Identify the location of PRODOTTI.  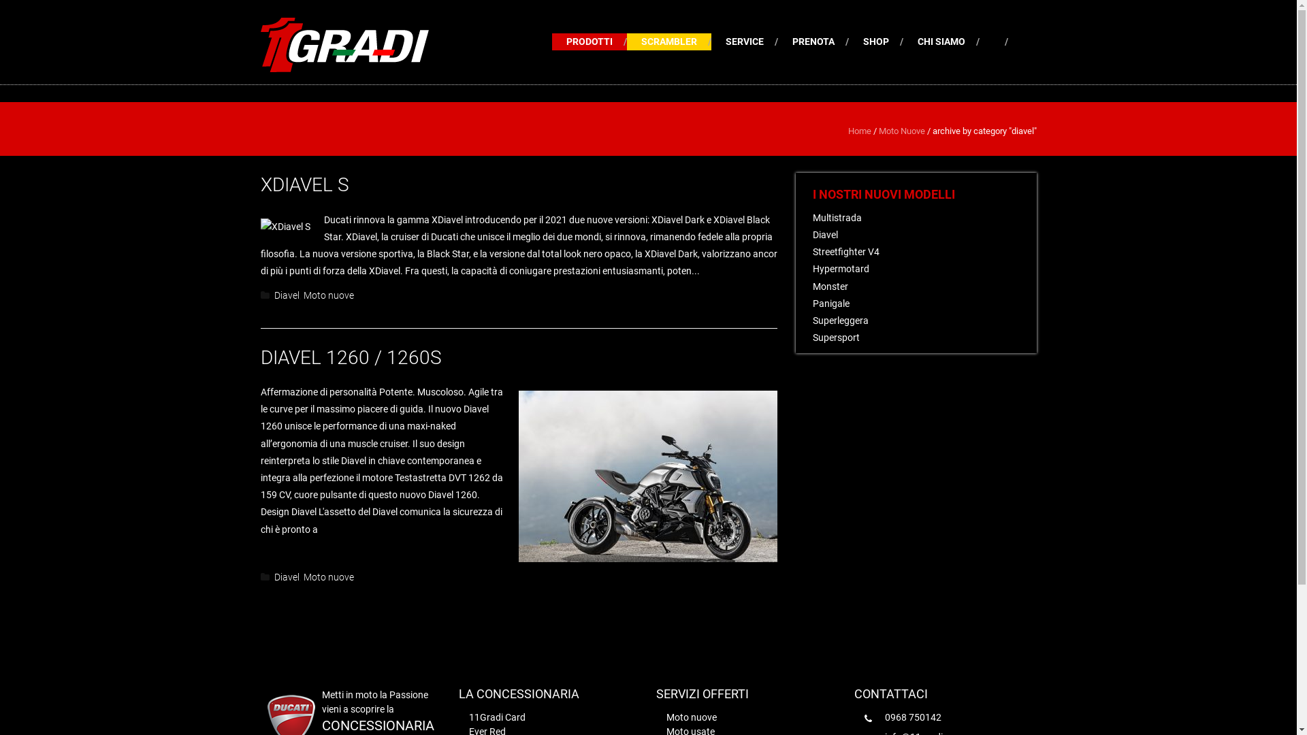
(596, 42).